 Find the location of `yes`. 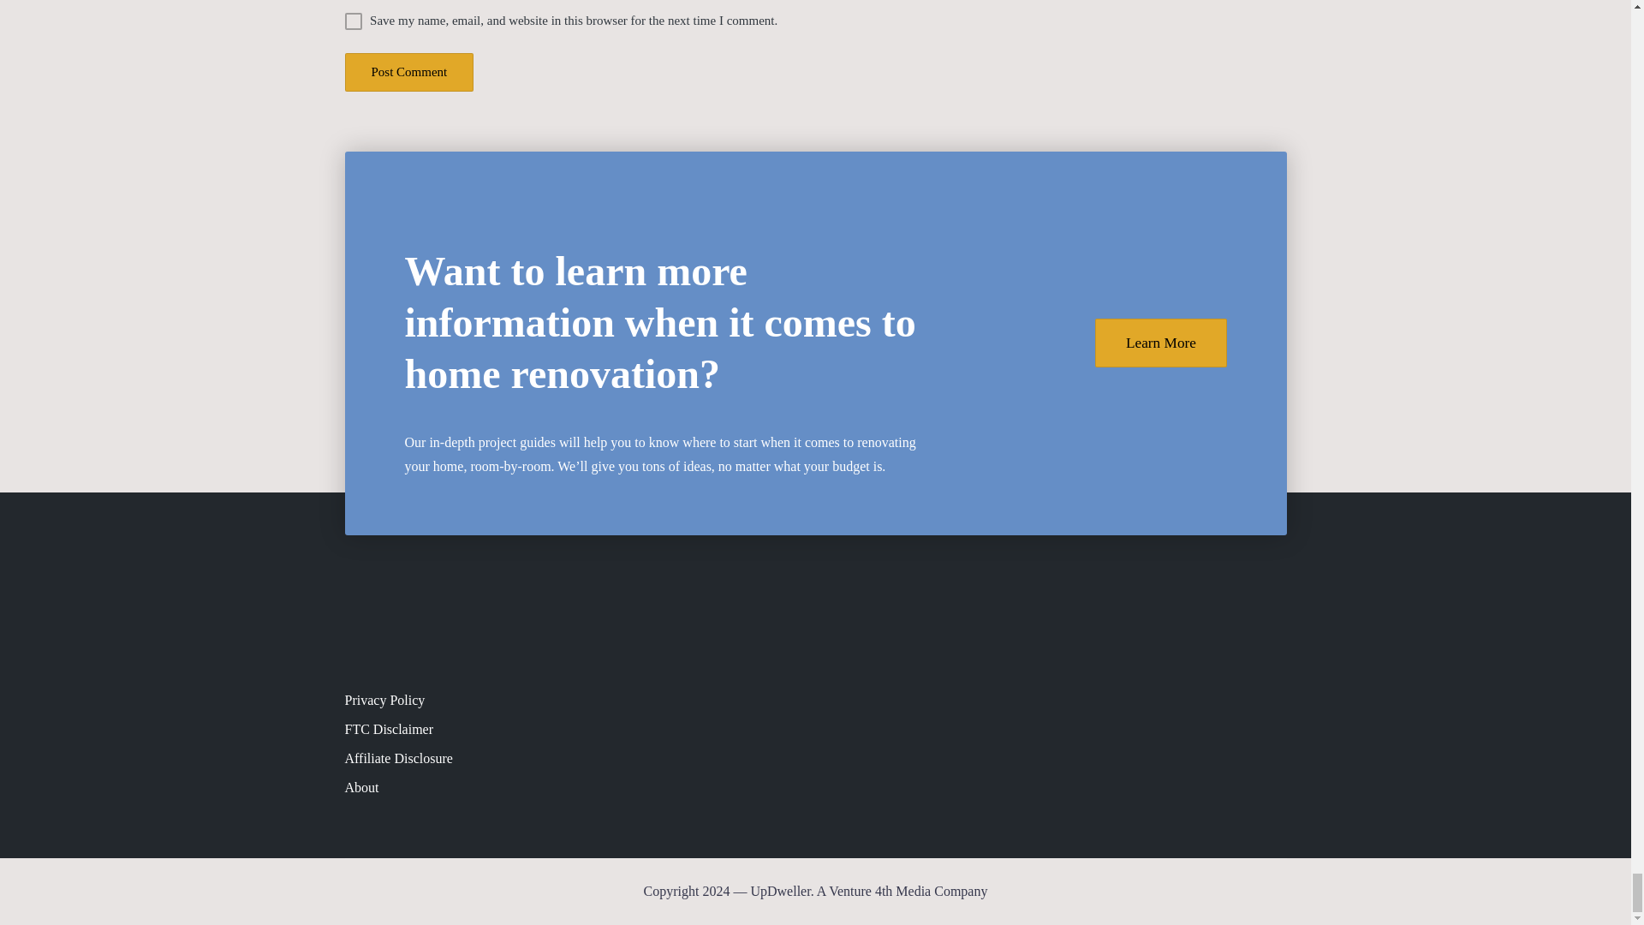

yes is located at coordinates (353, 21).